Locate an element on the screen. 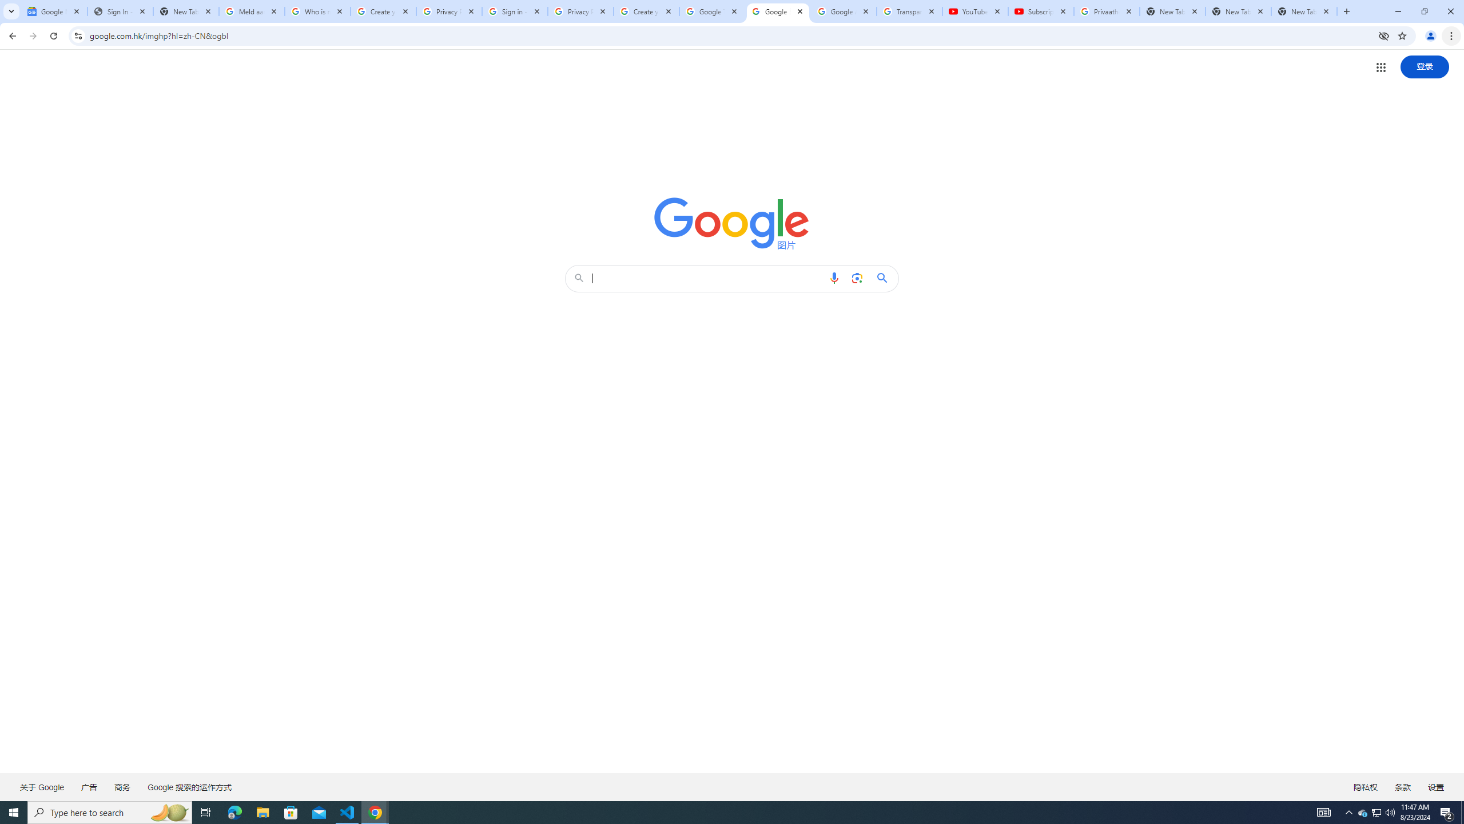 This screenshot has width=1464, height=824. Sign In - USA TODAY is located at coordinates (120, 11).